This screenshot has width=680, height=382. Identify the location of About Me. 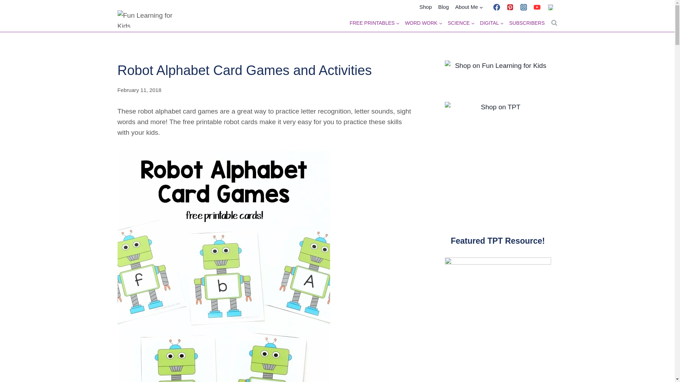
(469, 7).